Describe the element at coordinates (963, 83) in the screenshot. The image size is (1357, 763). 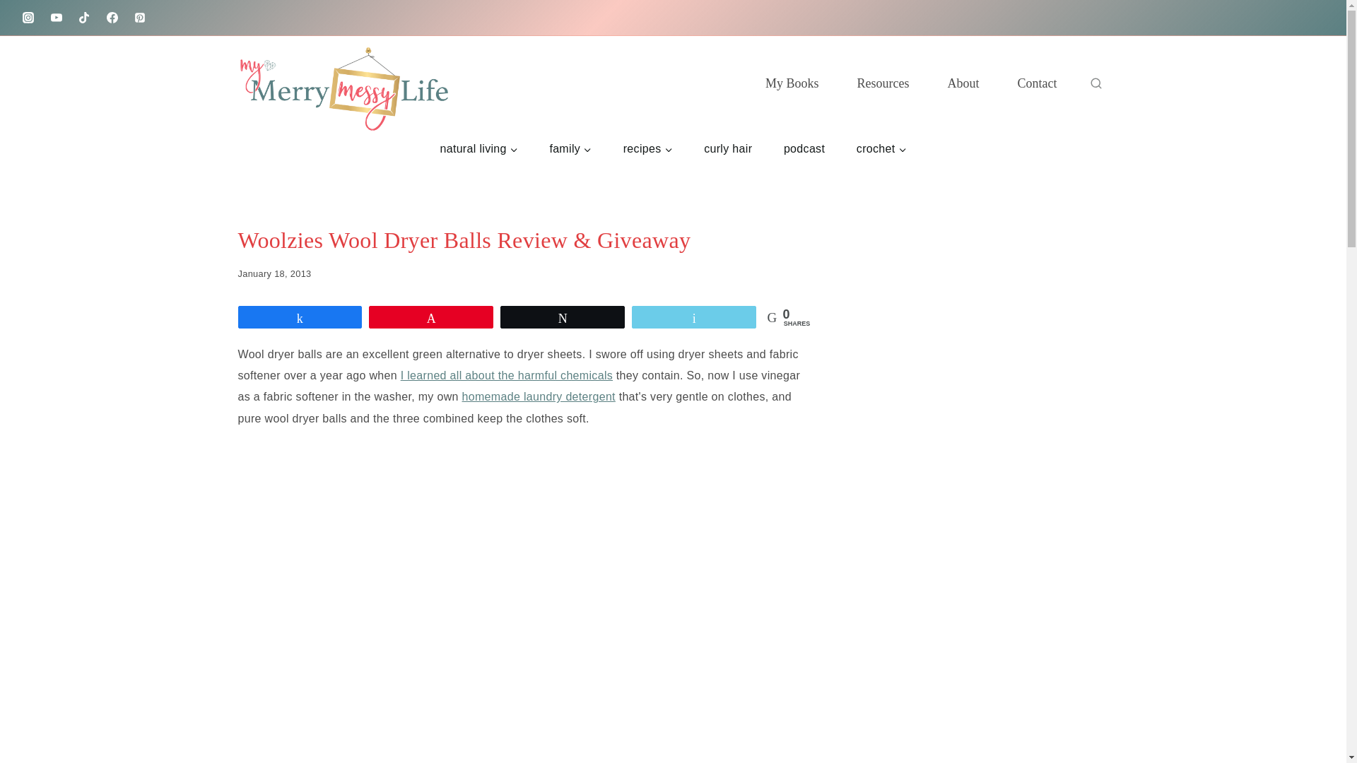
I see `About` at that location.